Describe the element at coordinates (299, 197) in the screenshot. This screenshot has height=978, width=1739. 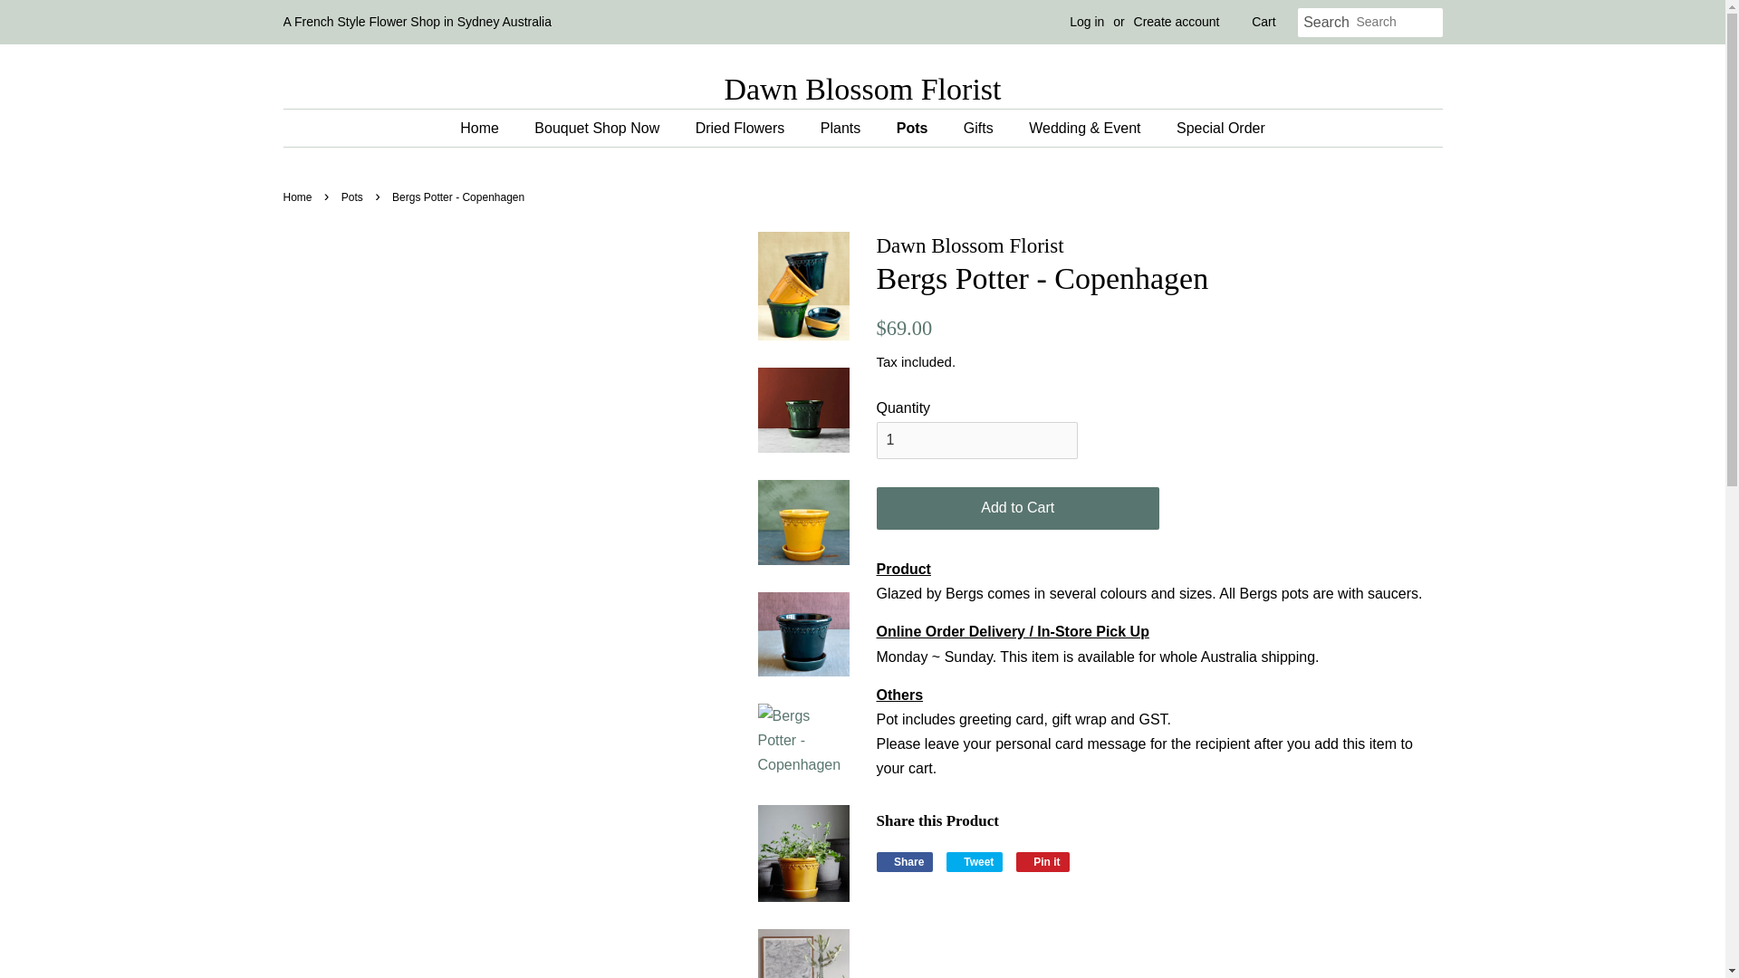
I see `Plants` at that location.